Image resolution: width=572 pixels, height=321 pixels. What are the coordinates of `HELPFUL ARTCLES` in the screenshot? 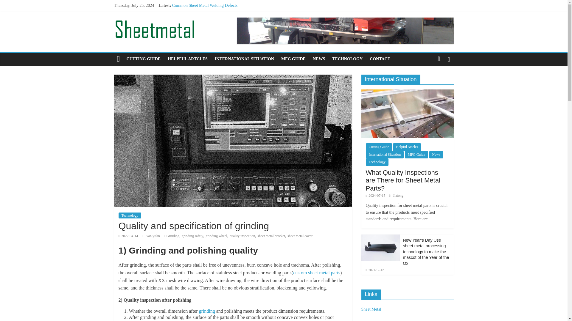 It's located at (188, 59).